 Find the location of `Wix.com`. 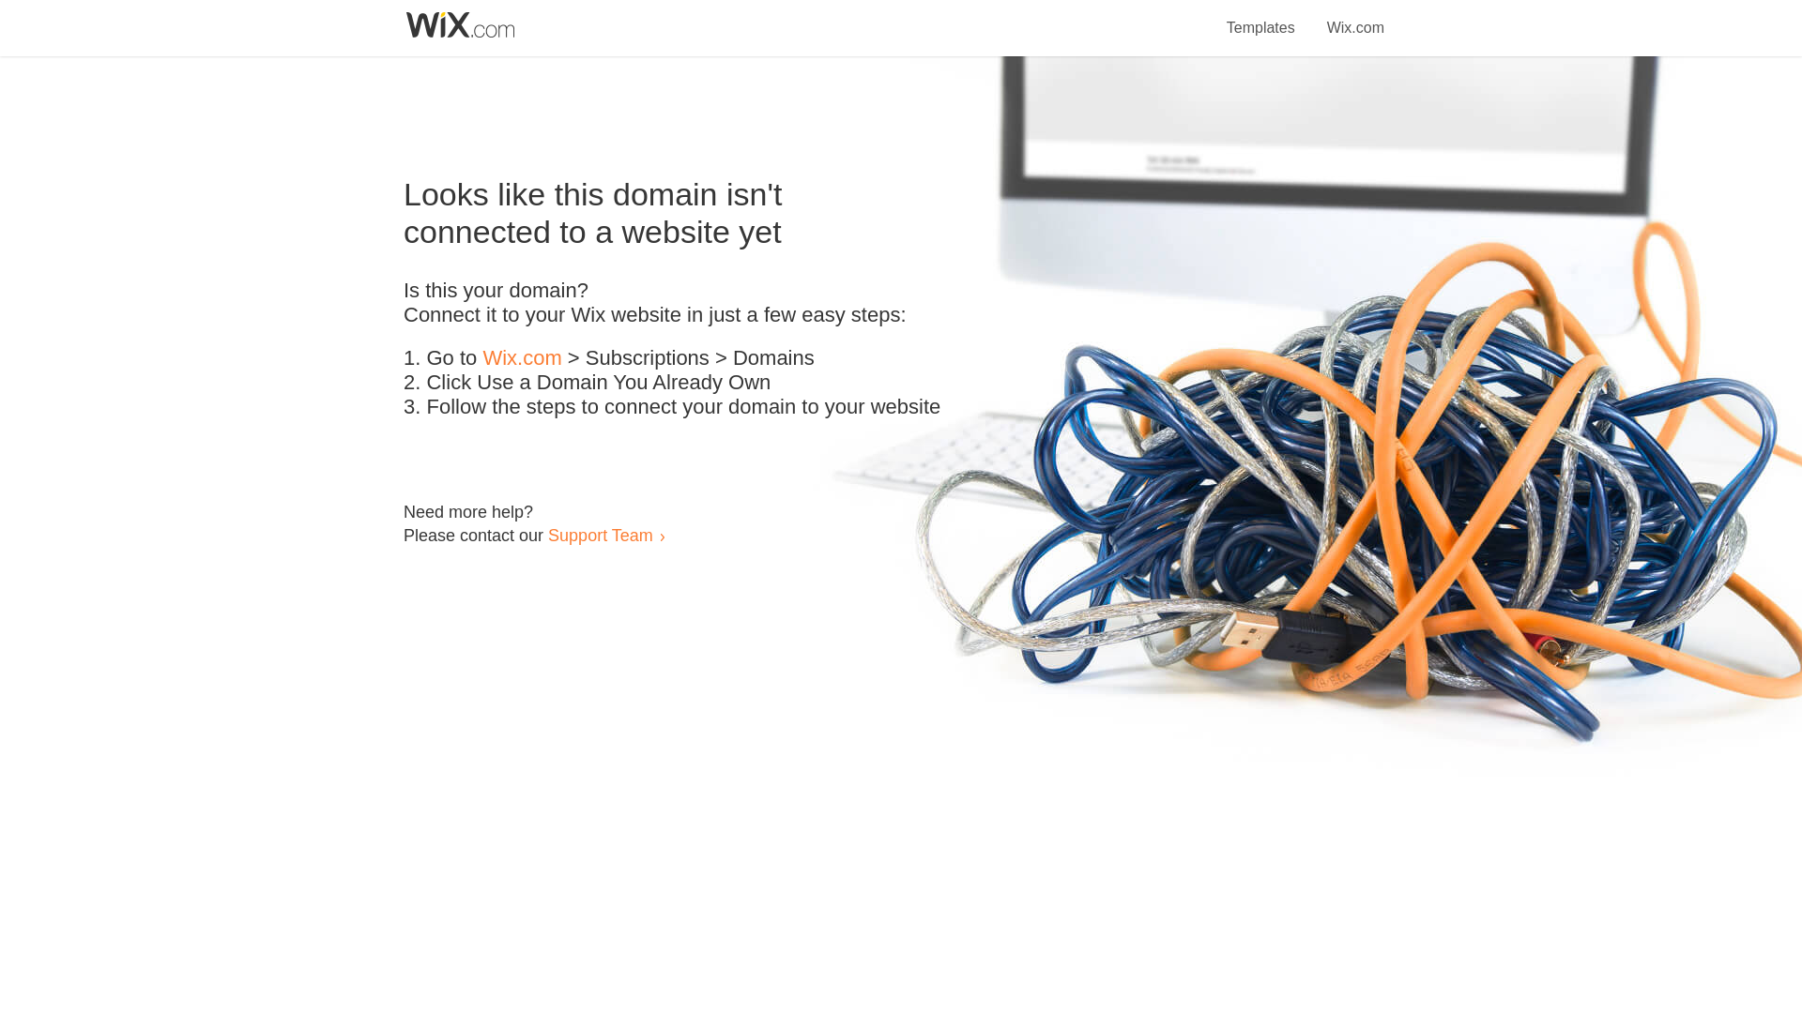

Wix.com is located at coordinates (522, 358).